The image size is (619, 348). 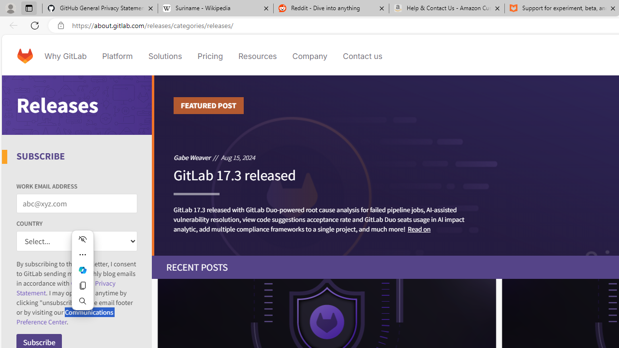 I want to click on Resources, so click(x=257, y=56).